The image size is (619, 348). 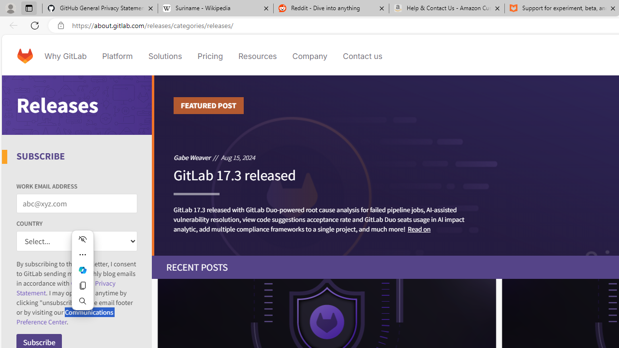 I want to click on Resources, so click(x=257, y=56).